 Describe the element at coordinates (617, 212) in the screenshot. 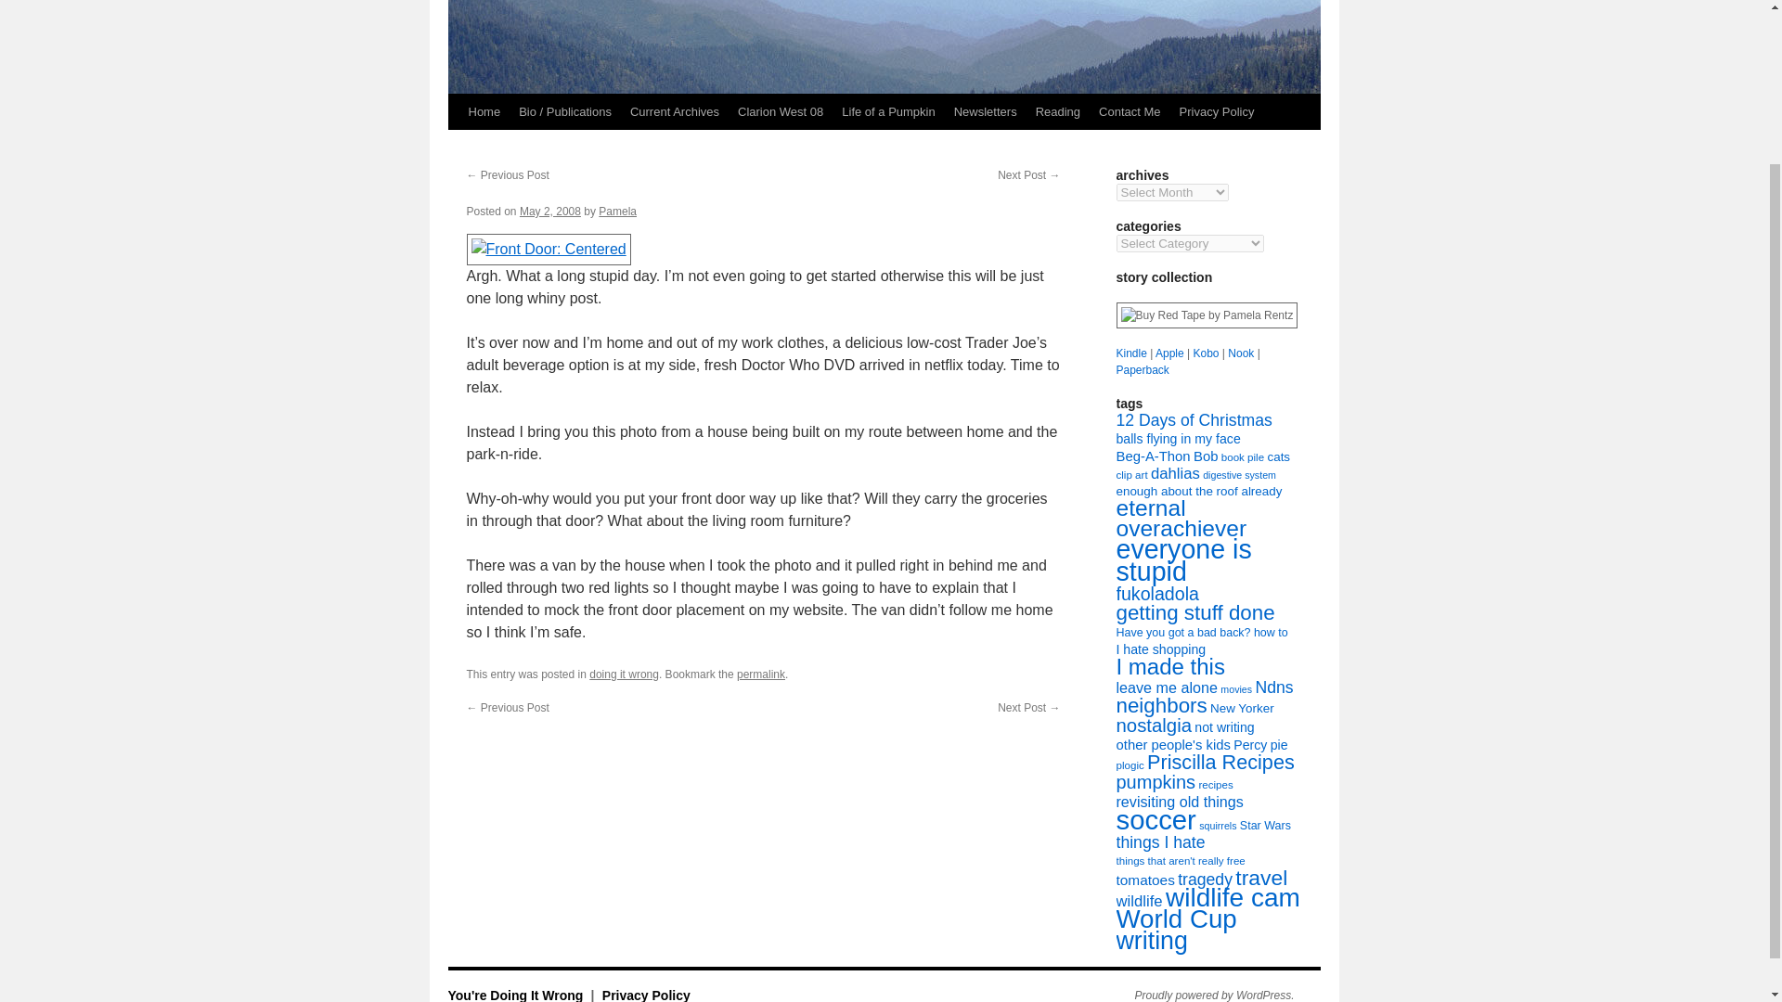

I see `Pamela` at that location.